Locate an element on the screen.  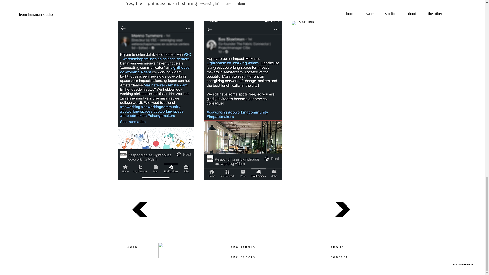
contact is located at coordinates (344, 257).